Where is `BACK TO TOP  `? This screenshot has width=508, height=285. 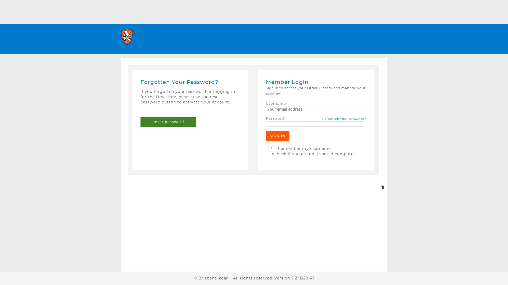 BACK TO TOP   is located at coordinates (369, 187).